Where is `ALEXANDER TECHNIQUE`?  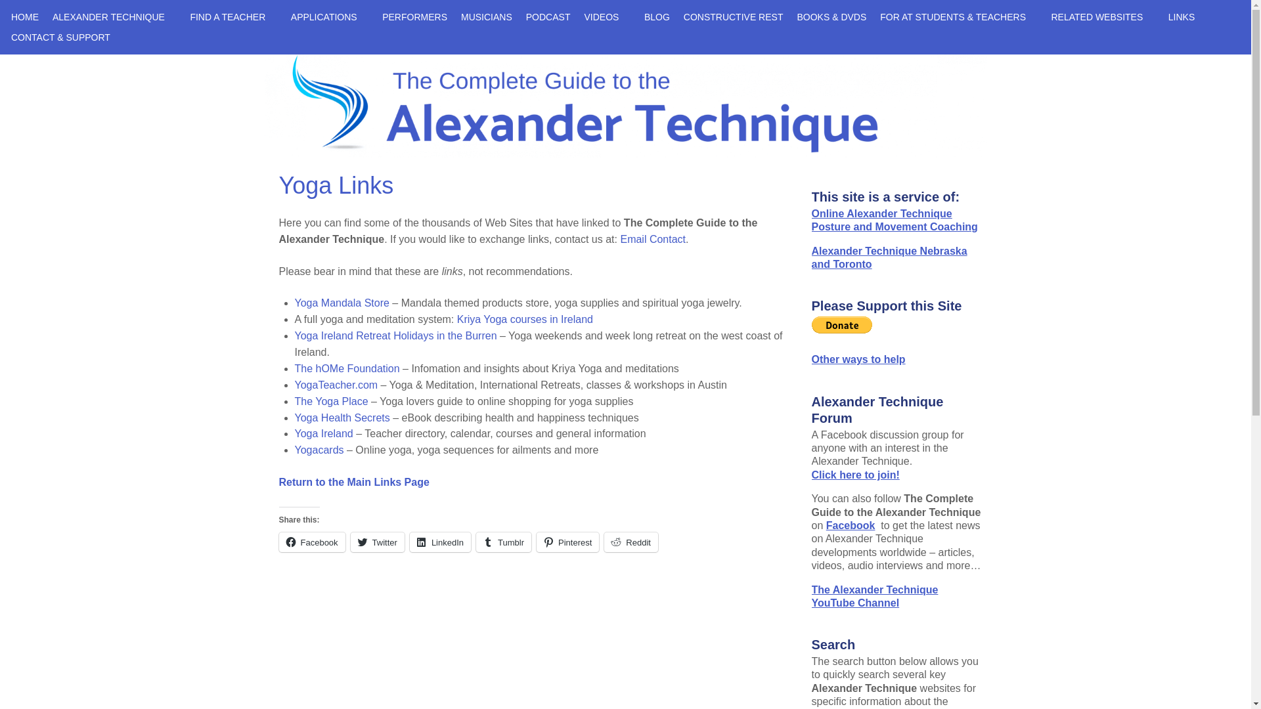
ALEXANDER TECHNIQUE is located at coordinates (114, 16).